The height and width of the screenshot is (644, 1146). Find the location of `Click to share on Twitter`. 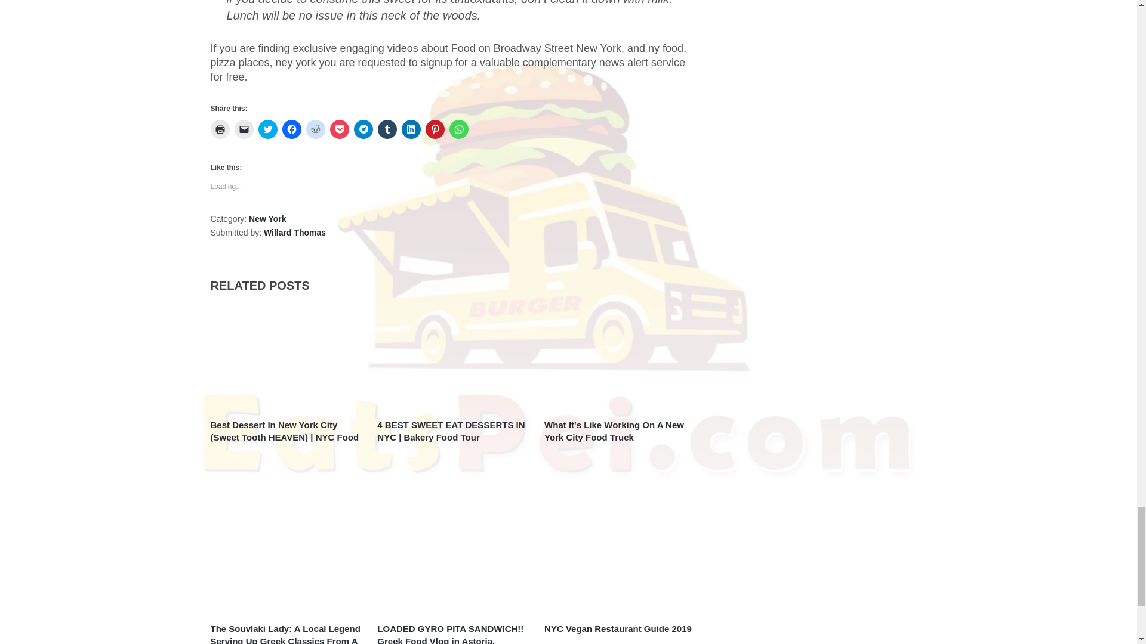

Click to share on Twitter is located at coordinates (267, 129).